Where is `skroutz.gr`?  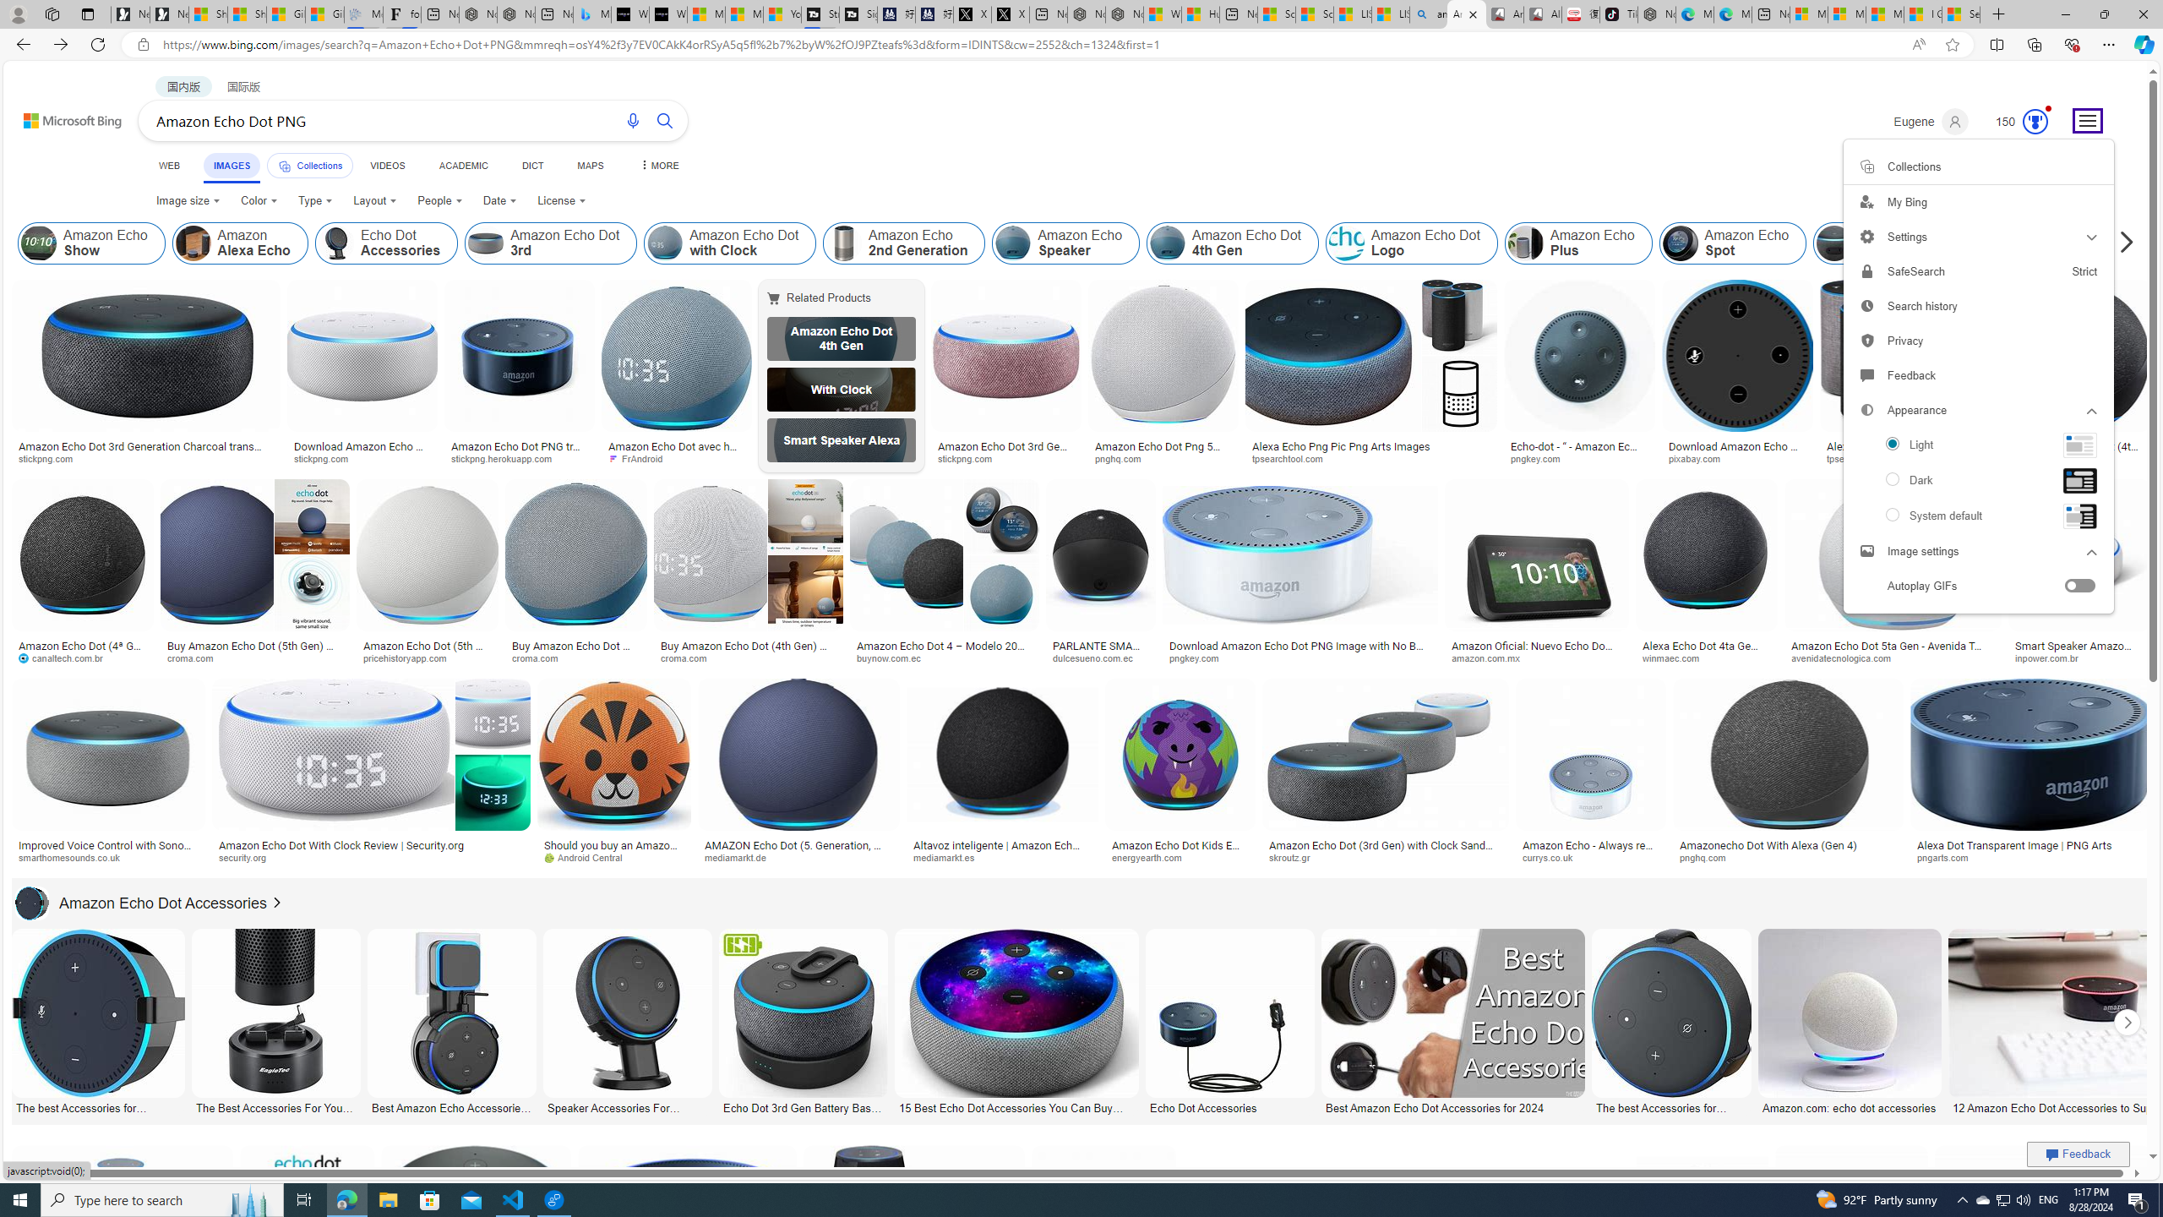 skroutz.gr is located at coordinates (1386, 857).